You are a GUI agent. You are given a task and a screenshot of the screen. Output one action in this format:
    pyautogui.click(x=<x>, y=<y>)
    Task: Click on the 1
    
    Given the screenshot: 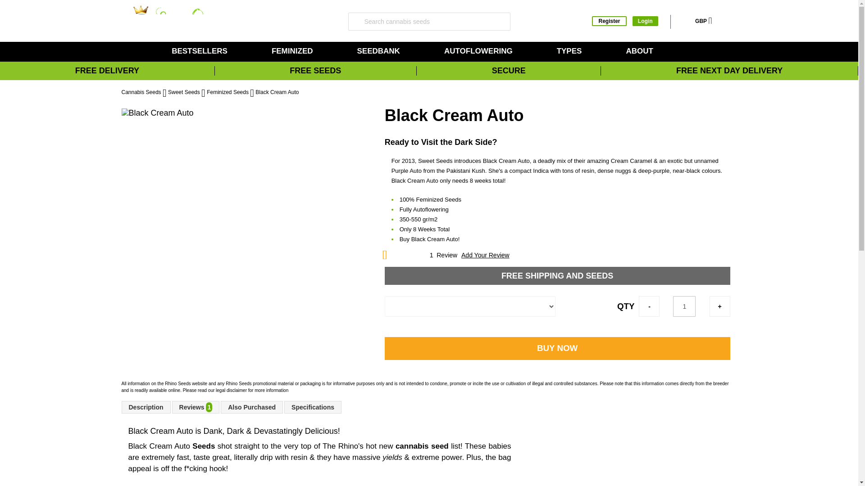 What is the action you would take?
    pyautogui.click(x=684, y=306)
    